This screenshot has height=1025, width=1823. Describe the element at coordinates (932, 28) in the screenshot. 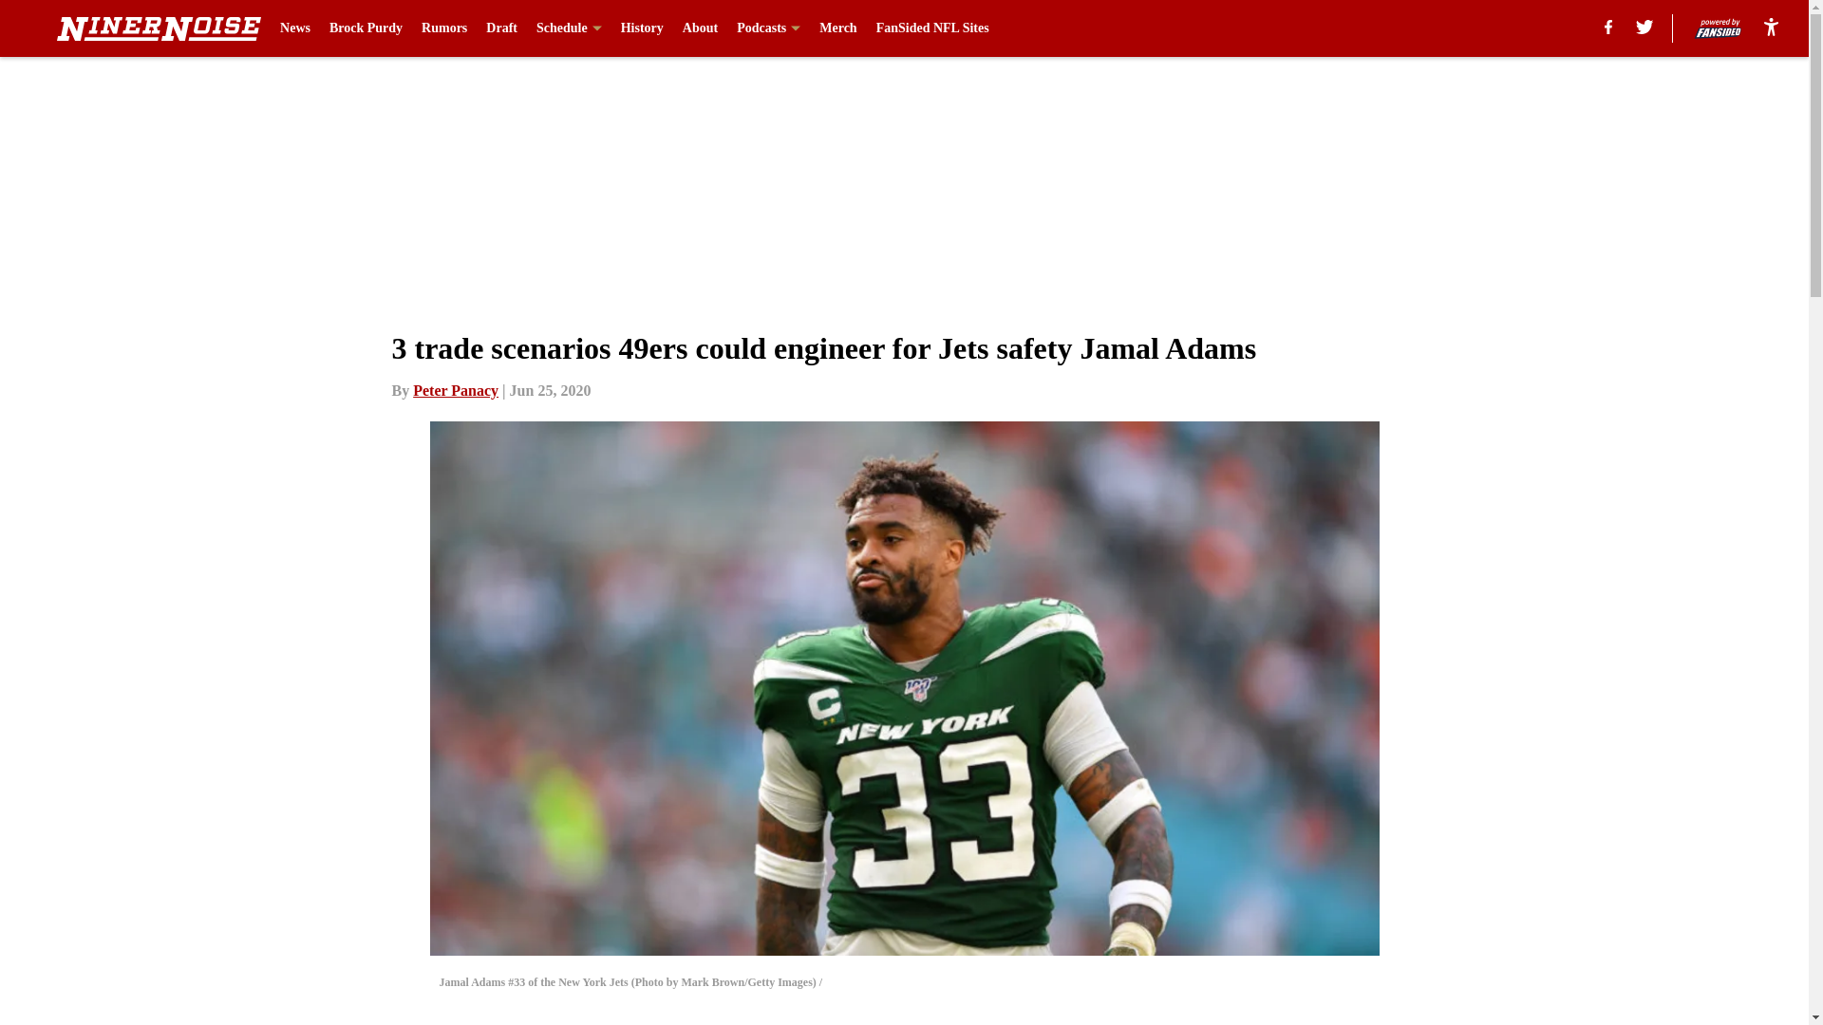

I see `FanSided NFL Sites` at that location.